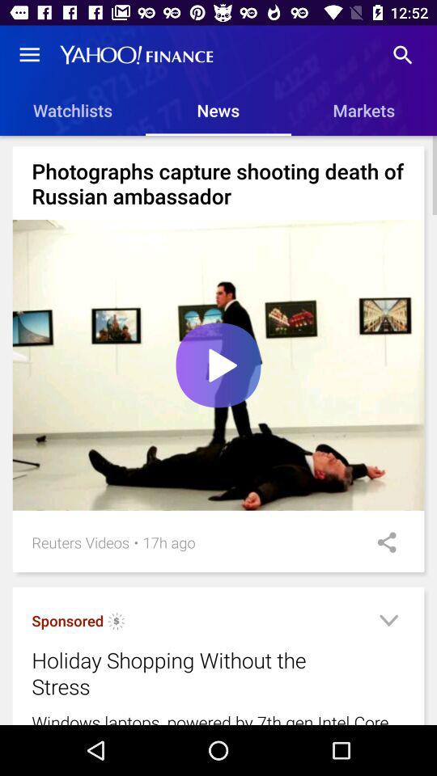  What do you see at coordinates (81, 542) in the screenshot?
I see `choose reuters videos icon` at bounding box center [81, 542].